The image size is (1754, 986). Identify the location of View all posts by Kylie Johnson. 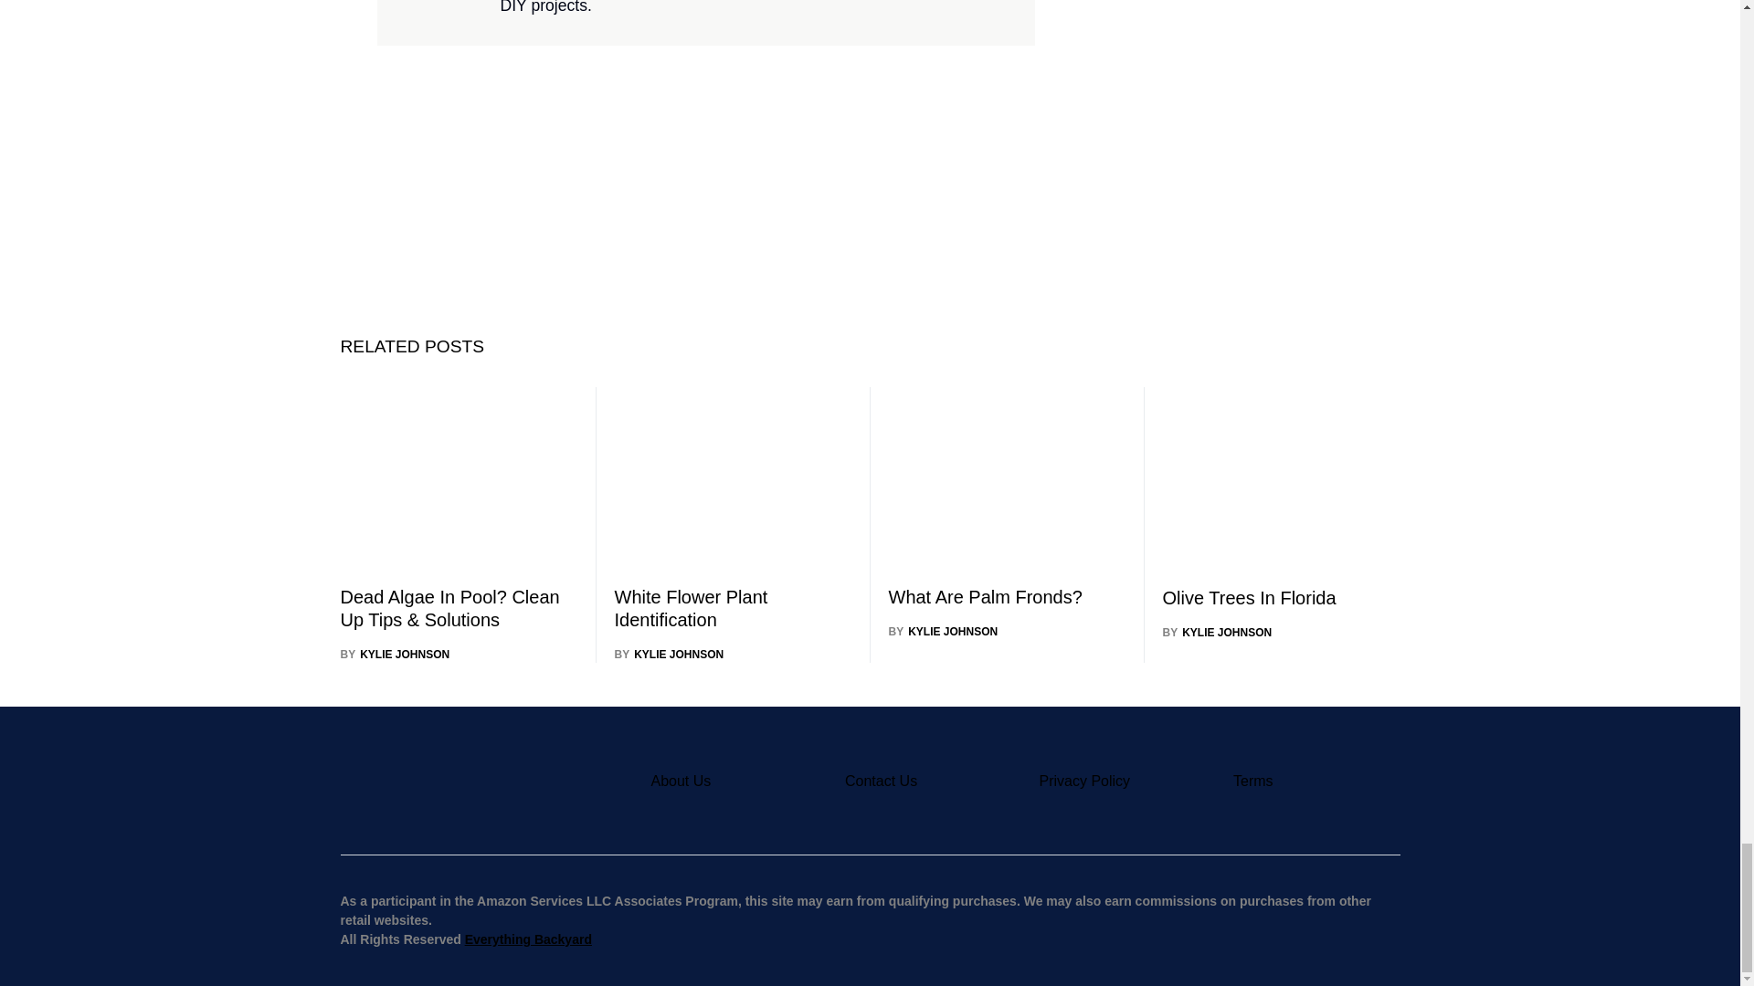
(943, 631).